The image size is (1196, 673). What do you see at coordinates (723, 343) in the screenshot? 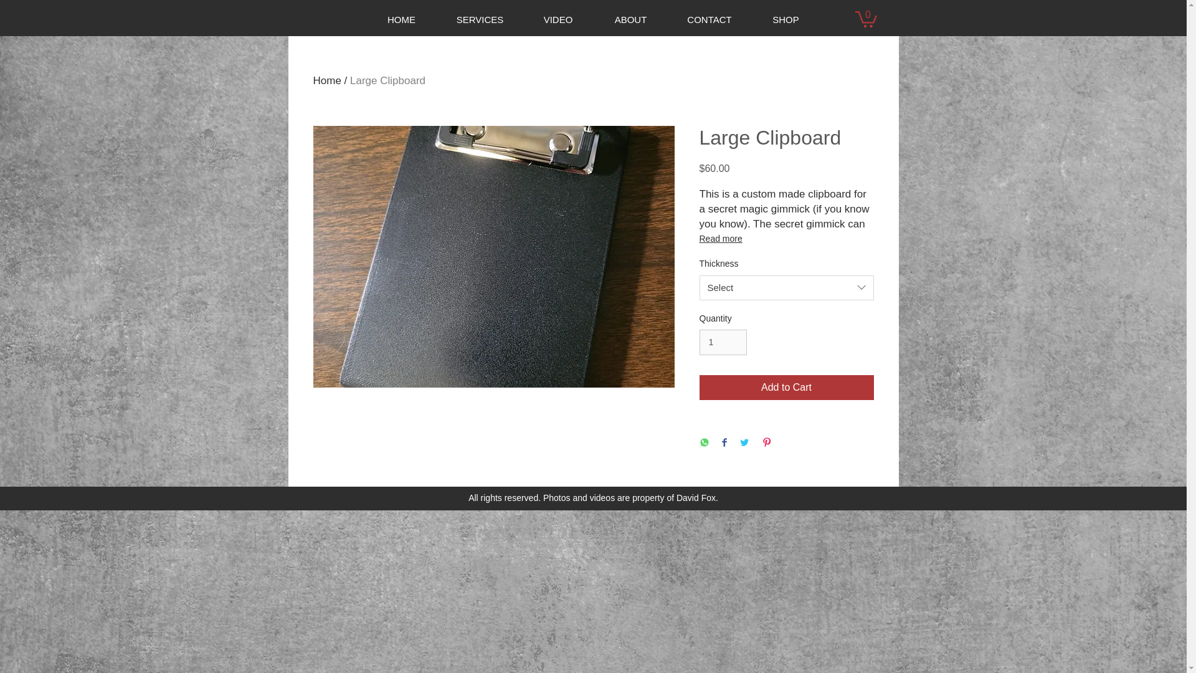
I see `1` at bounding box center [723, 343].